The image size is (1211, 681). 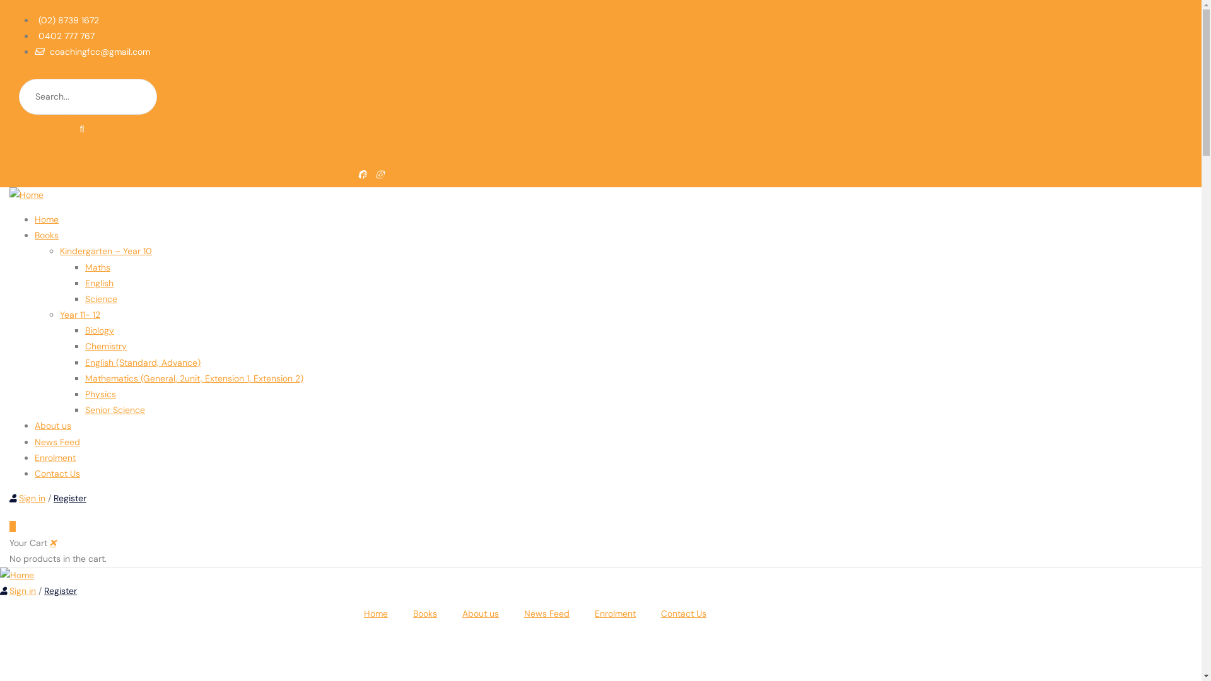 What do you see at coordinates (47, 235) in the screenshot?
I see `Books` at bounding box center [47, 235].